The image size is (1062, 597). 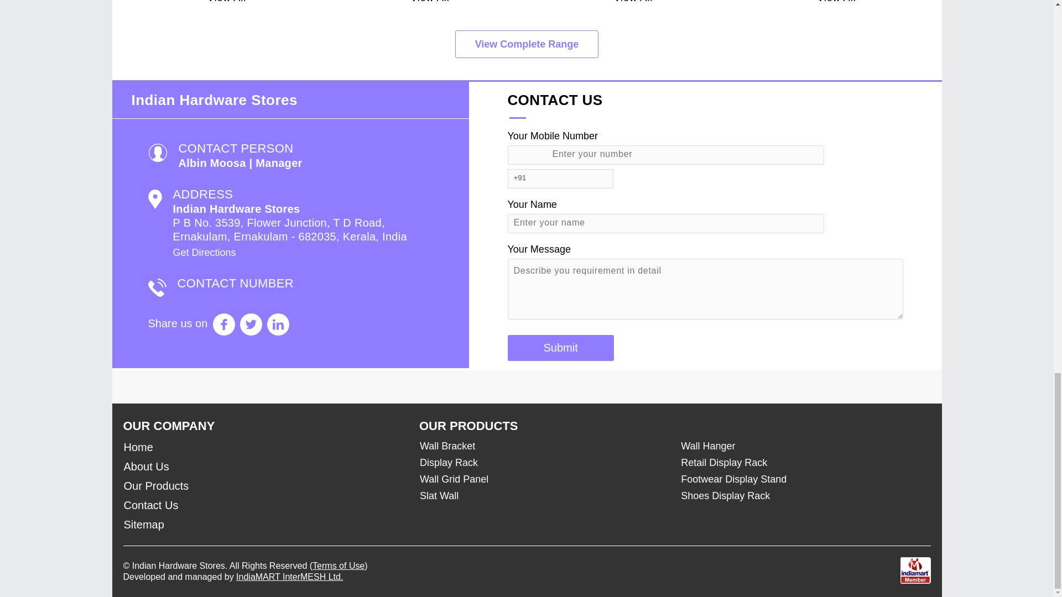 What do you see at coordinates (560, 348) in the screenshot?
I see `Submit` at bounding box center [560, 348].